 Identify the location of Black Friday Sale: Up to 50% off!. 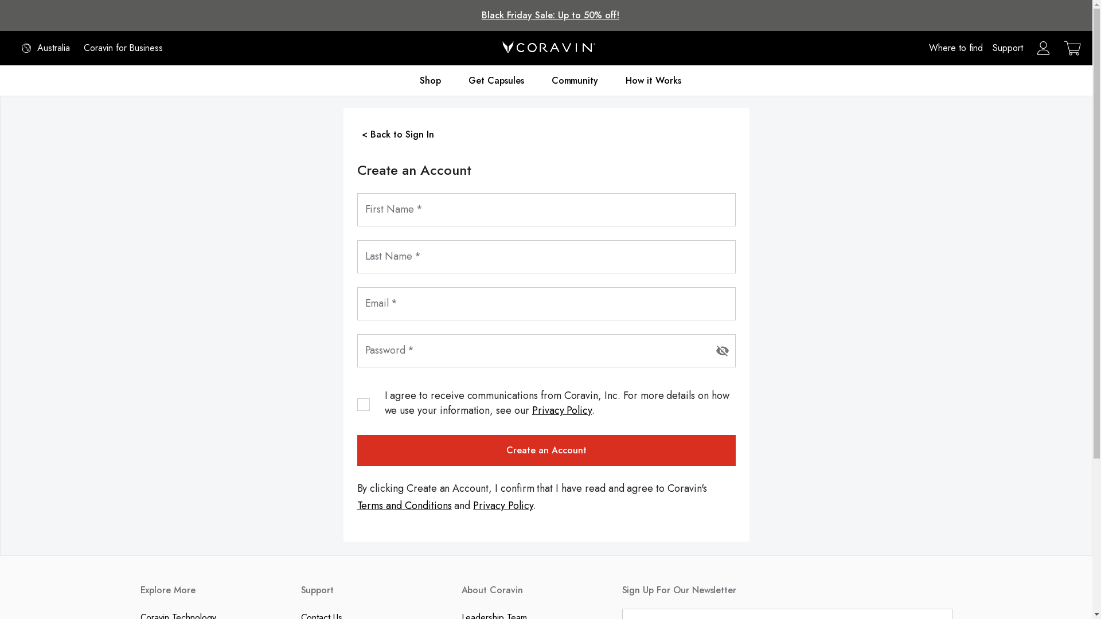
(550, 15).